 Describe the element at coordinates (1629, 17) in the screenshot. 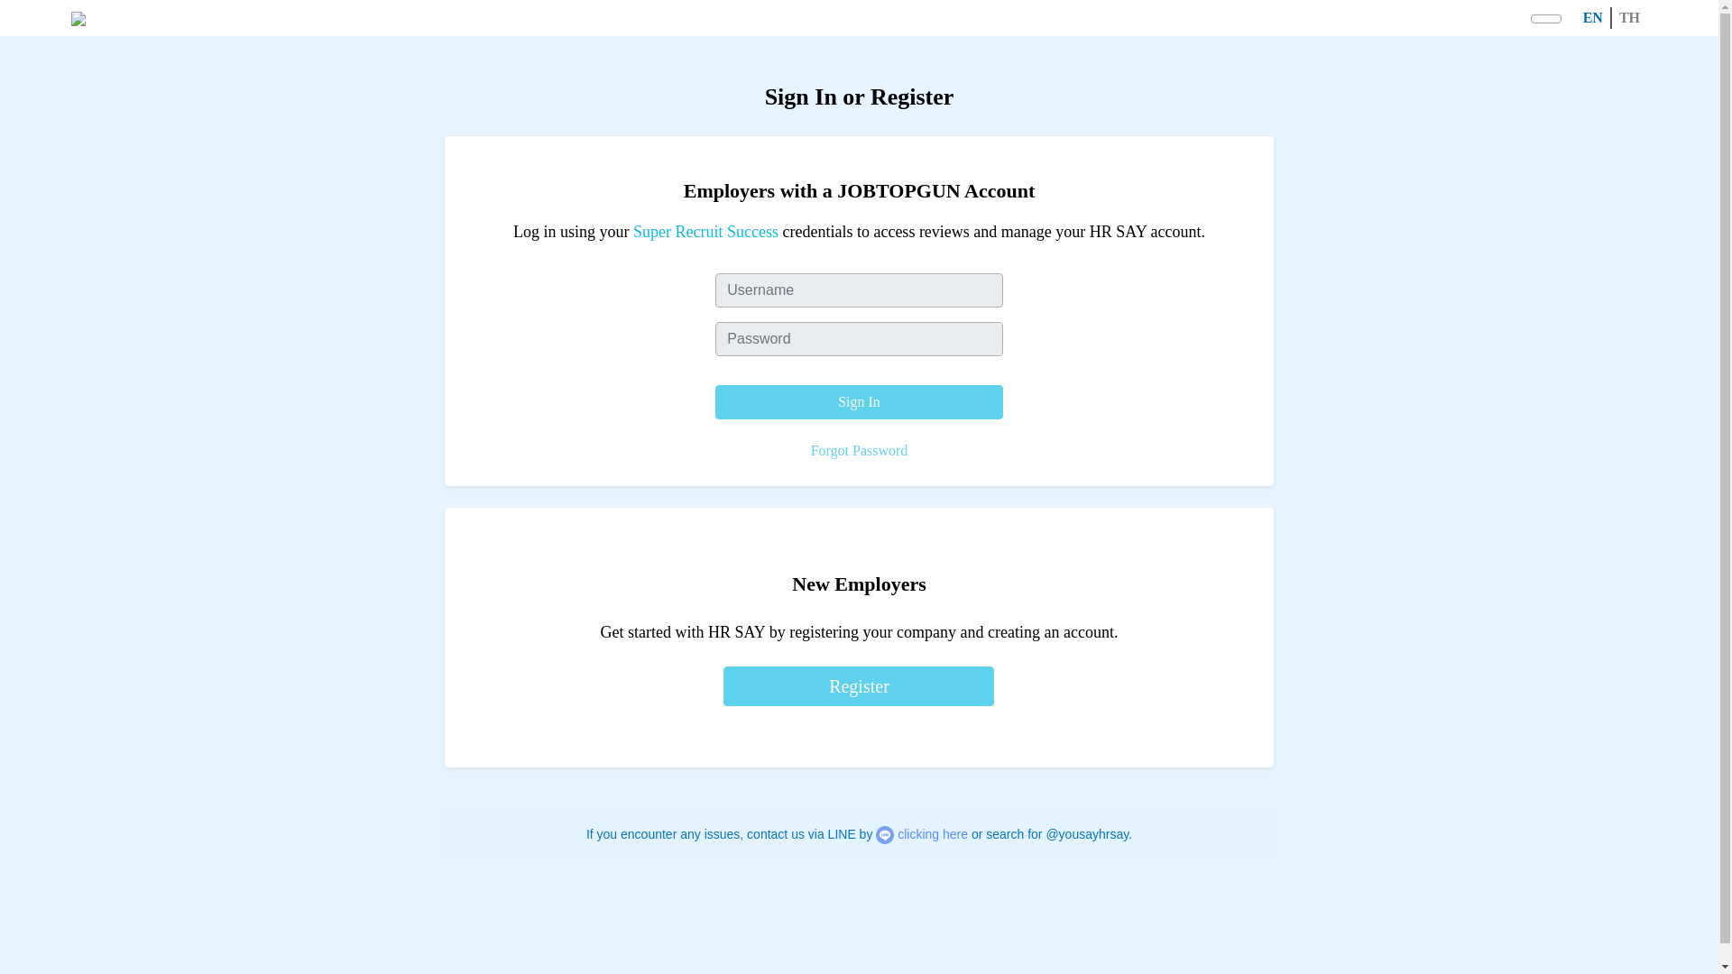

I see `TH` at that location.